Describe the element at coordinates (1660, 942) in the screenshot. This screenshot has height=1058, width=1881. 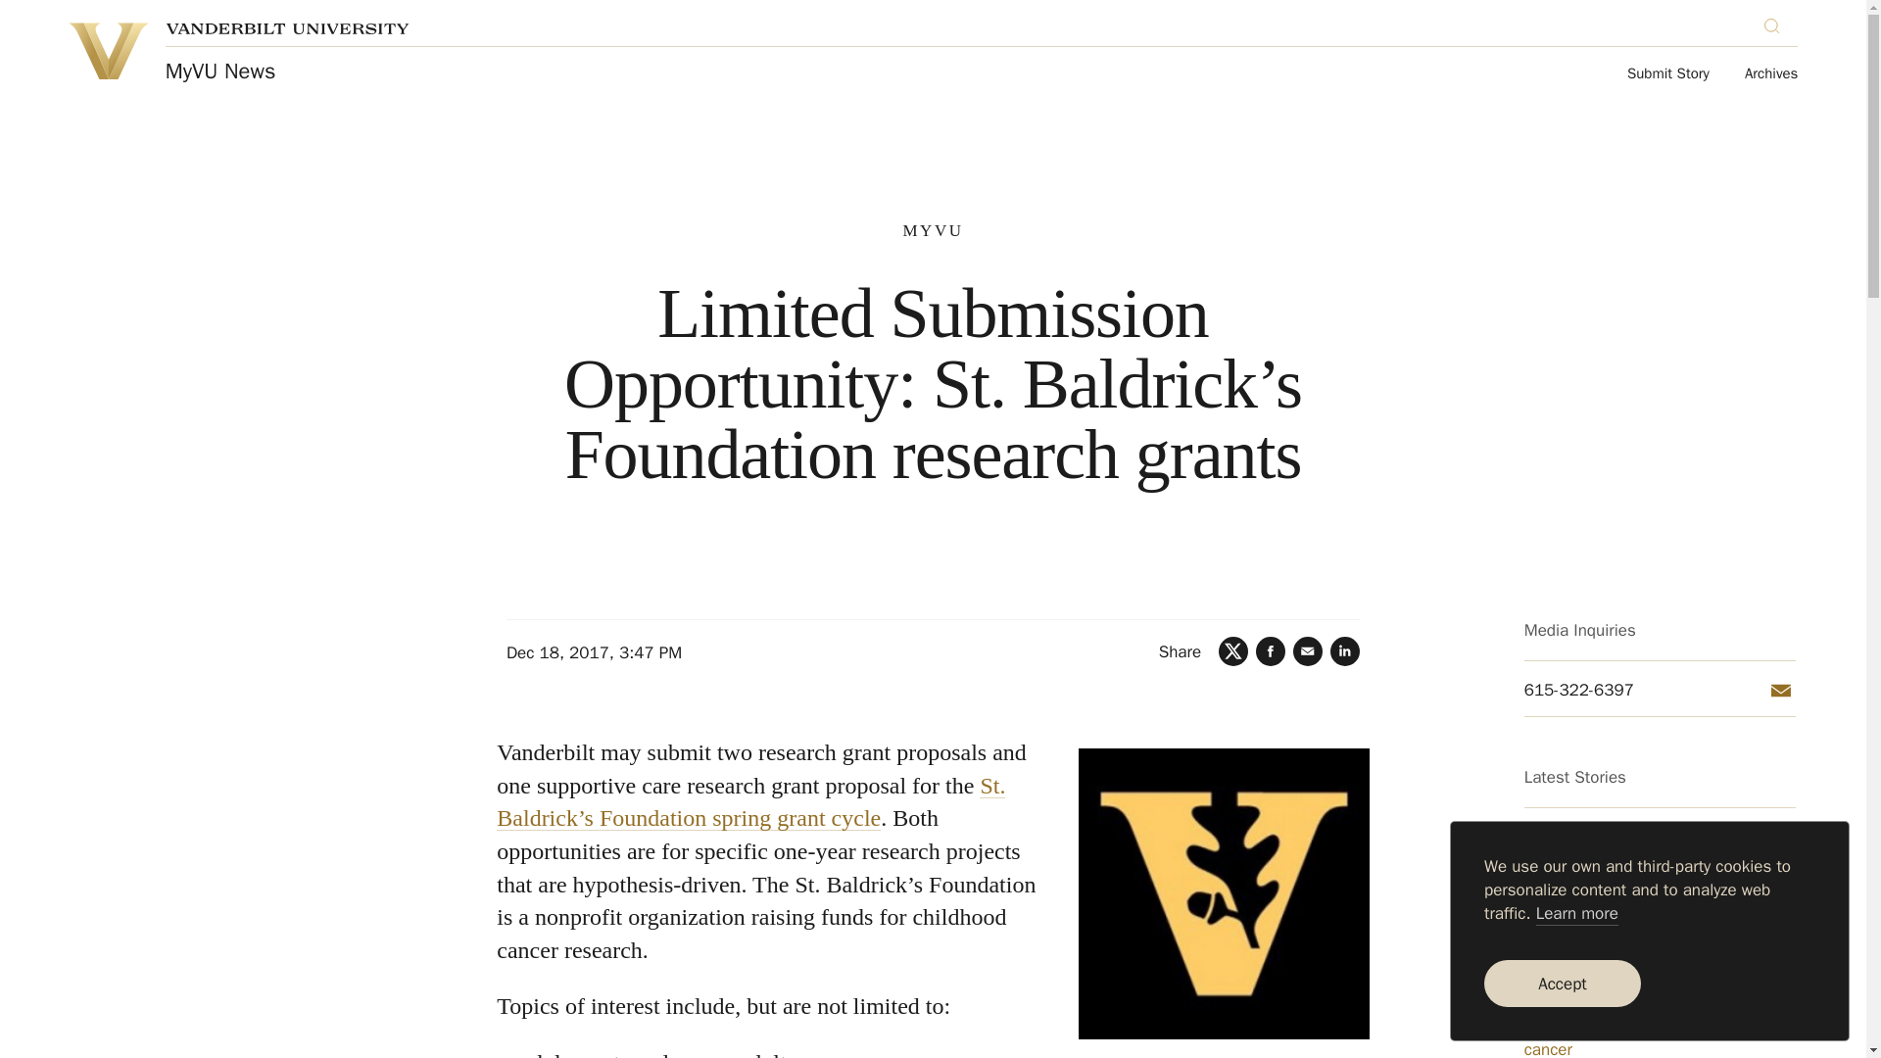
I see `Olympic Aspirations, Lifelong Lessons` at that location.